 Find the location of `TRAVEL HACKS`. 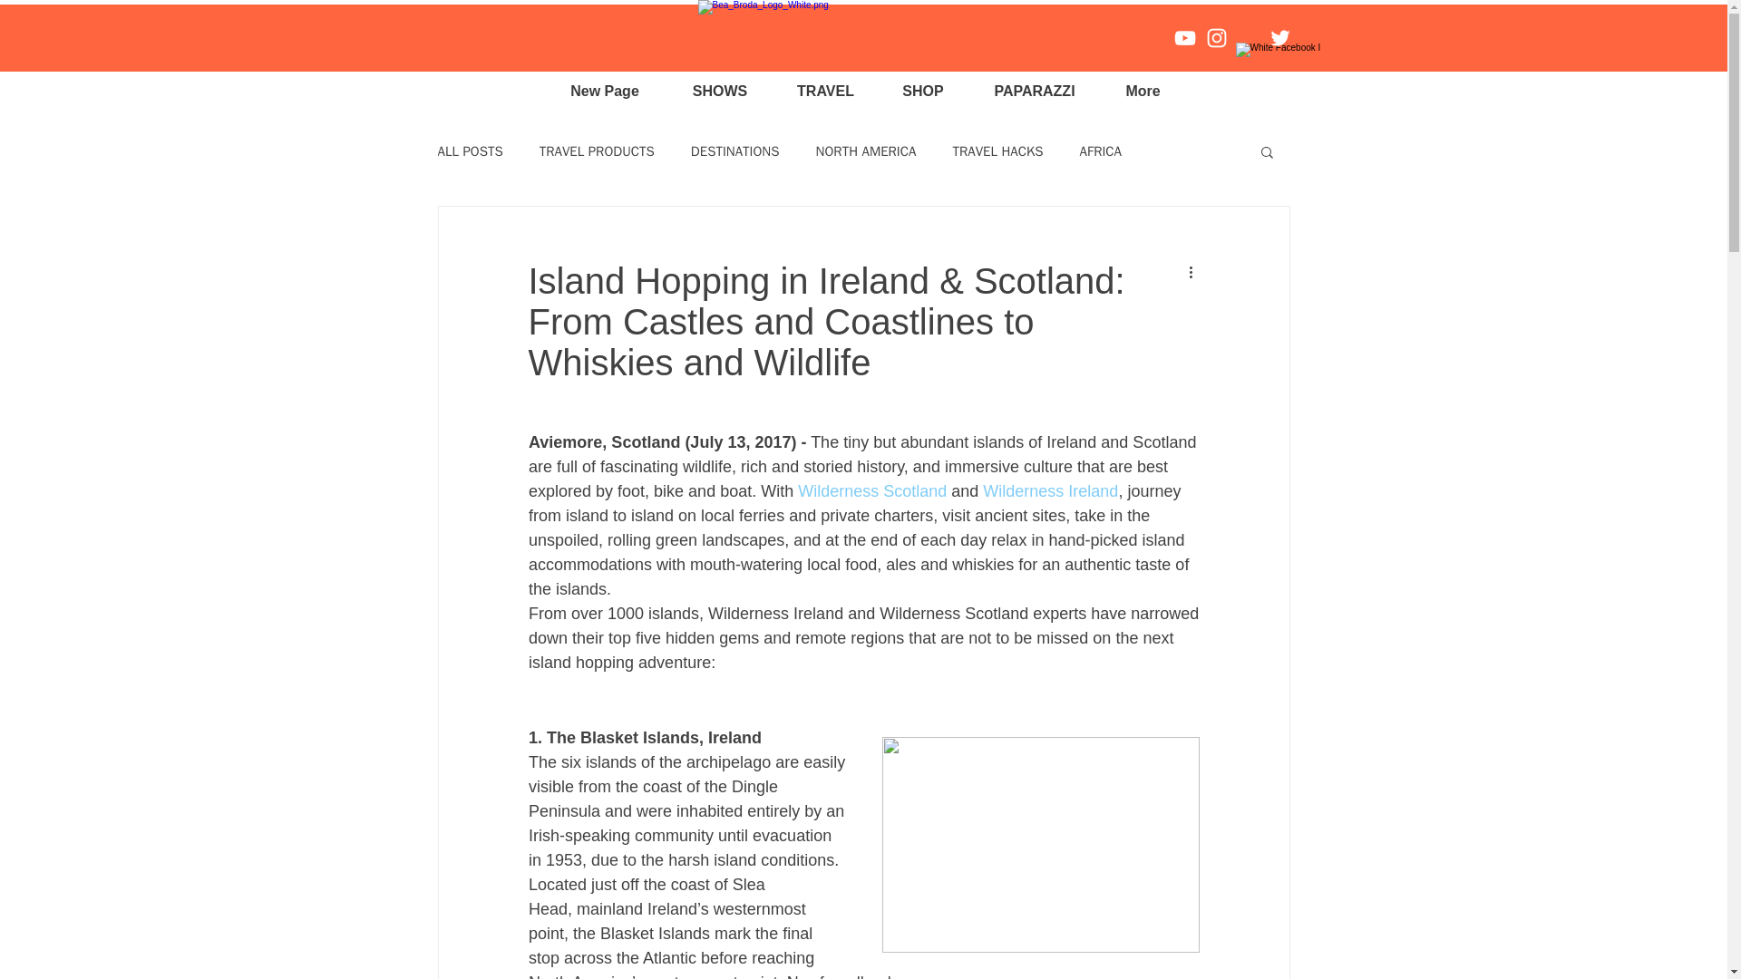

TRAVEL HACKS is located at coordinates (997, 151).